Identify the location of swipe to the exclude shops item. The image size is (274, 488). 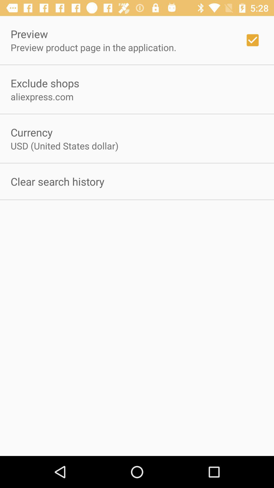
(45, 83).